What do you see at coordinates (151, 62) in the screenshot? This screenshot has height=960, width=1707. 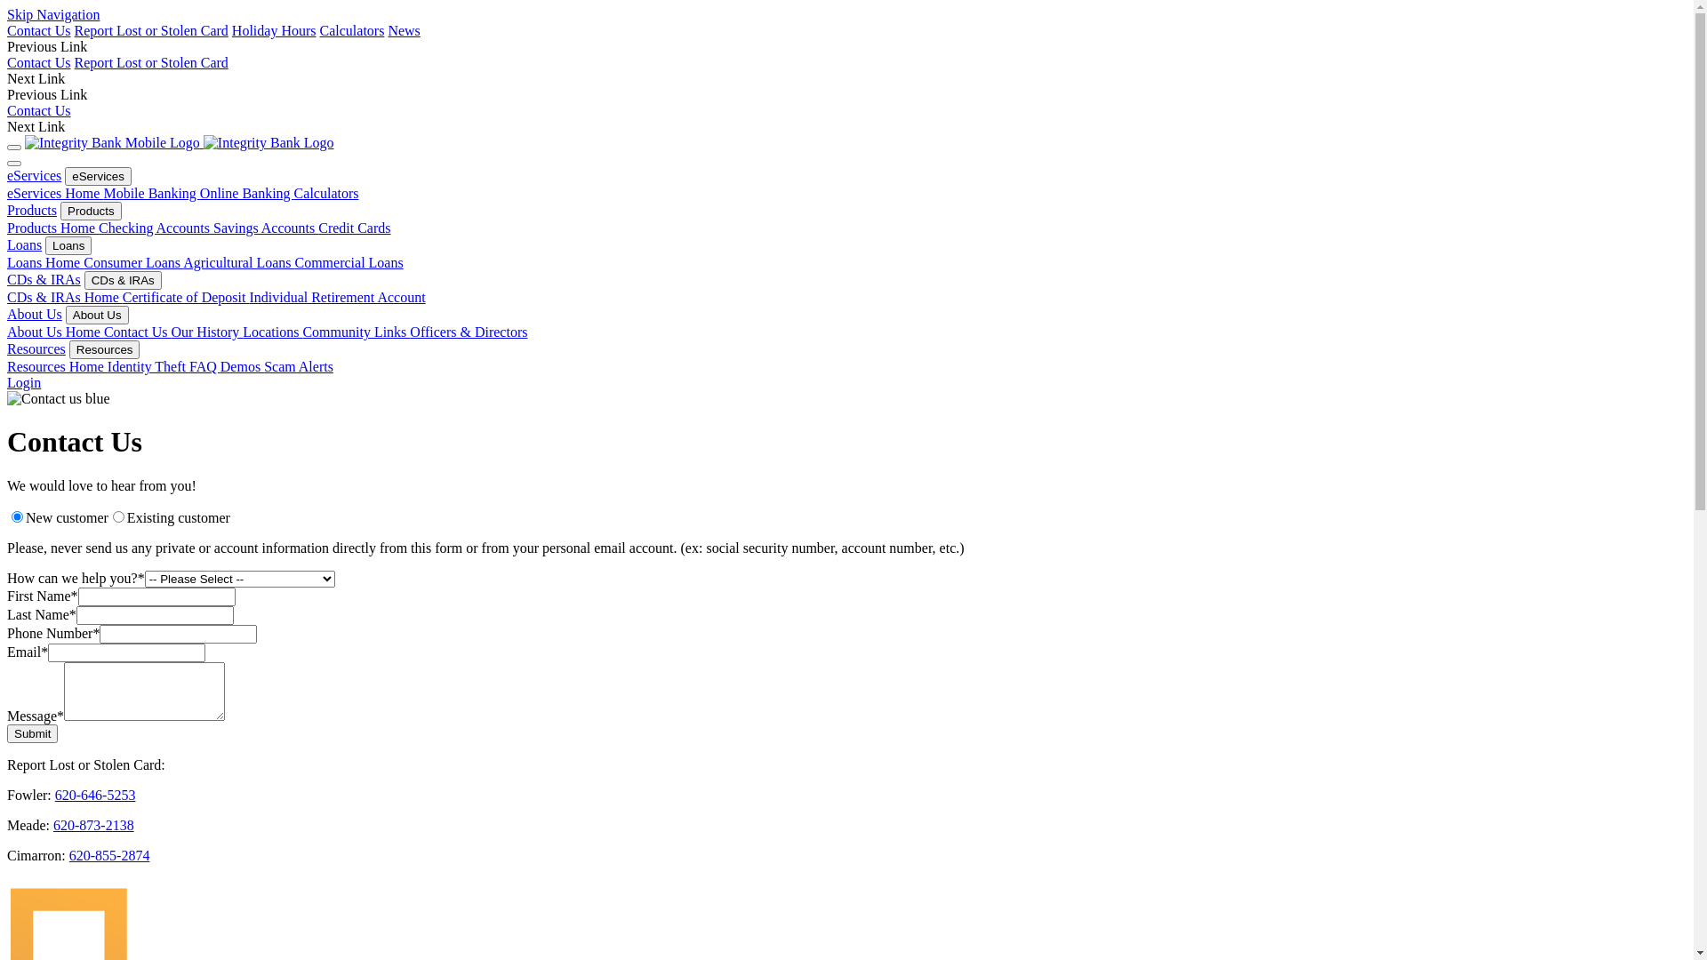 I see `Report Lost or Stolen Card` at bounding box center [151, 62].